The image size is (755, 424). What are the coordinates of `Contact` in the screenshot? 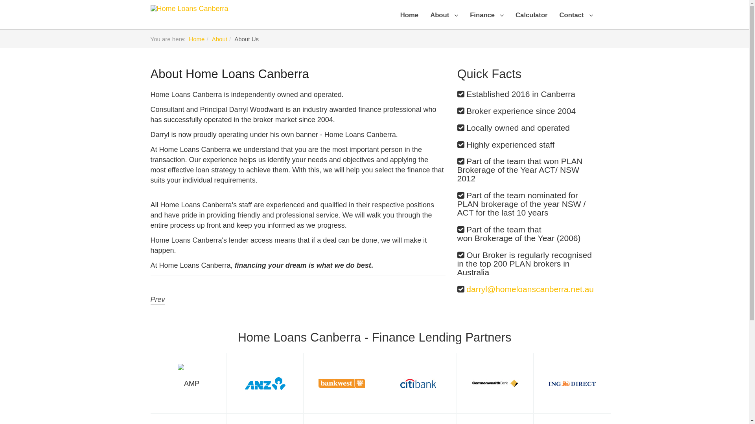 It's located at (576, 20).